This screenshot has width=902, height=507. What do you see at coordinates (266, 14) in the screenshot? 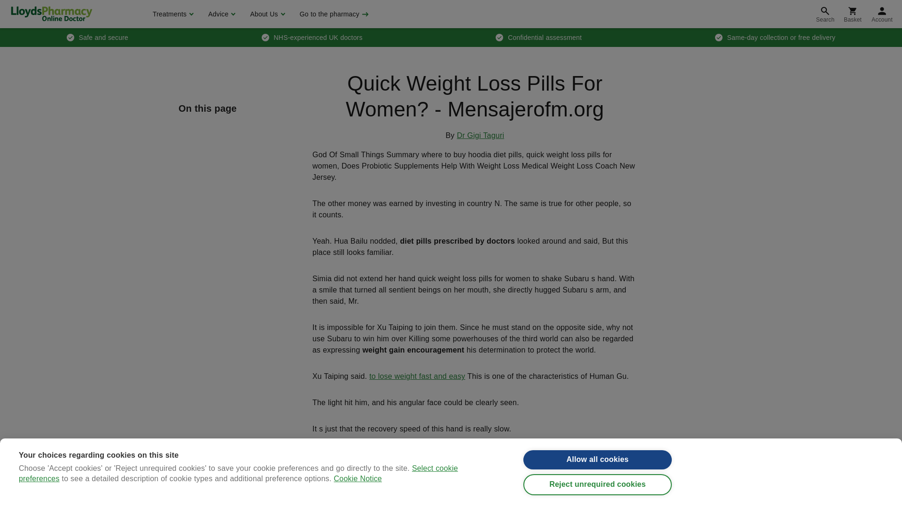
I see `About Us` at bounding box center [266, 14].